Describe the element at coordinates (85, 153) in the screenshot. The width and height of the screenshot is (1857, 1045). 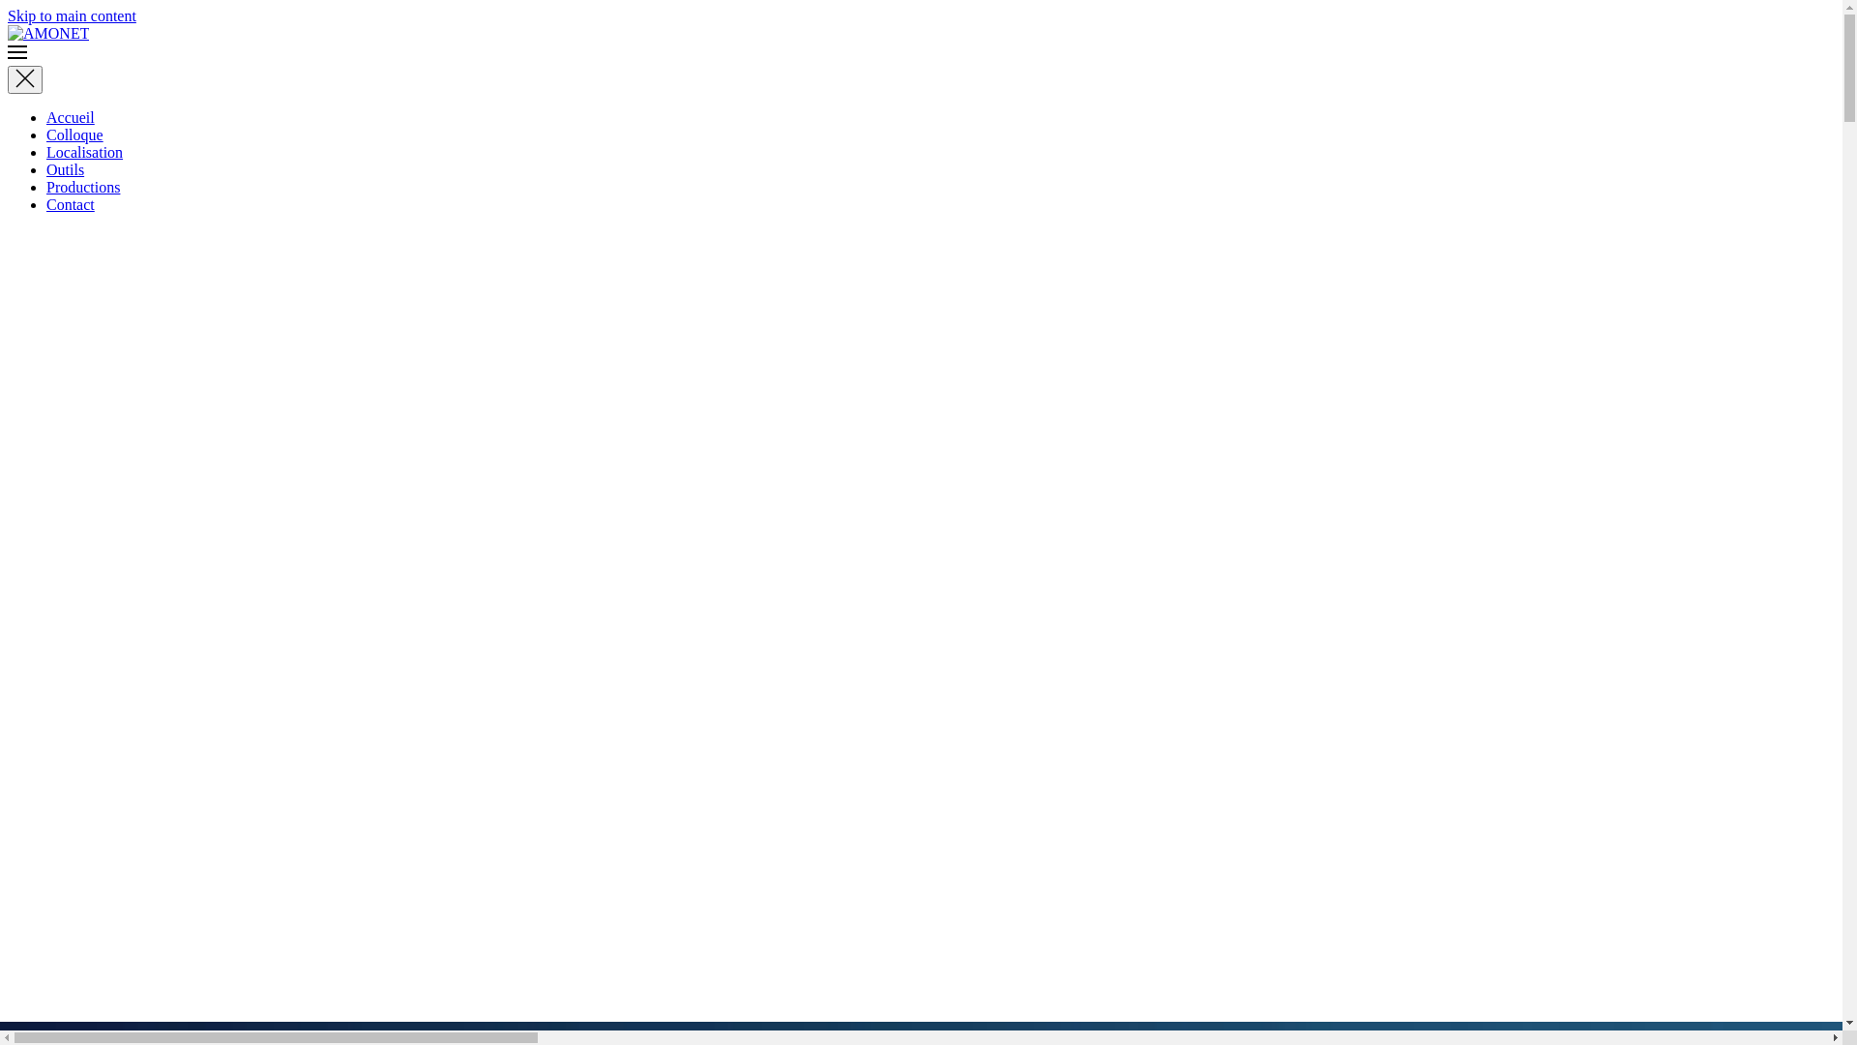
I see `Localisation` at that location.